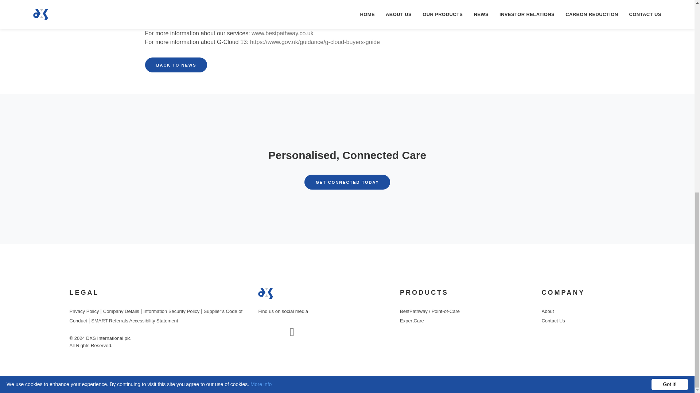 Image resolution: width=700 pixels, height=393 pixels. Describe the element at coordinates (121, 311) in the screenshot. I see `Company Details` at that location.